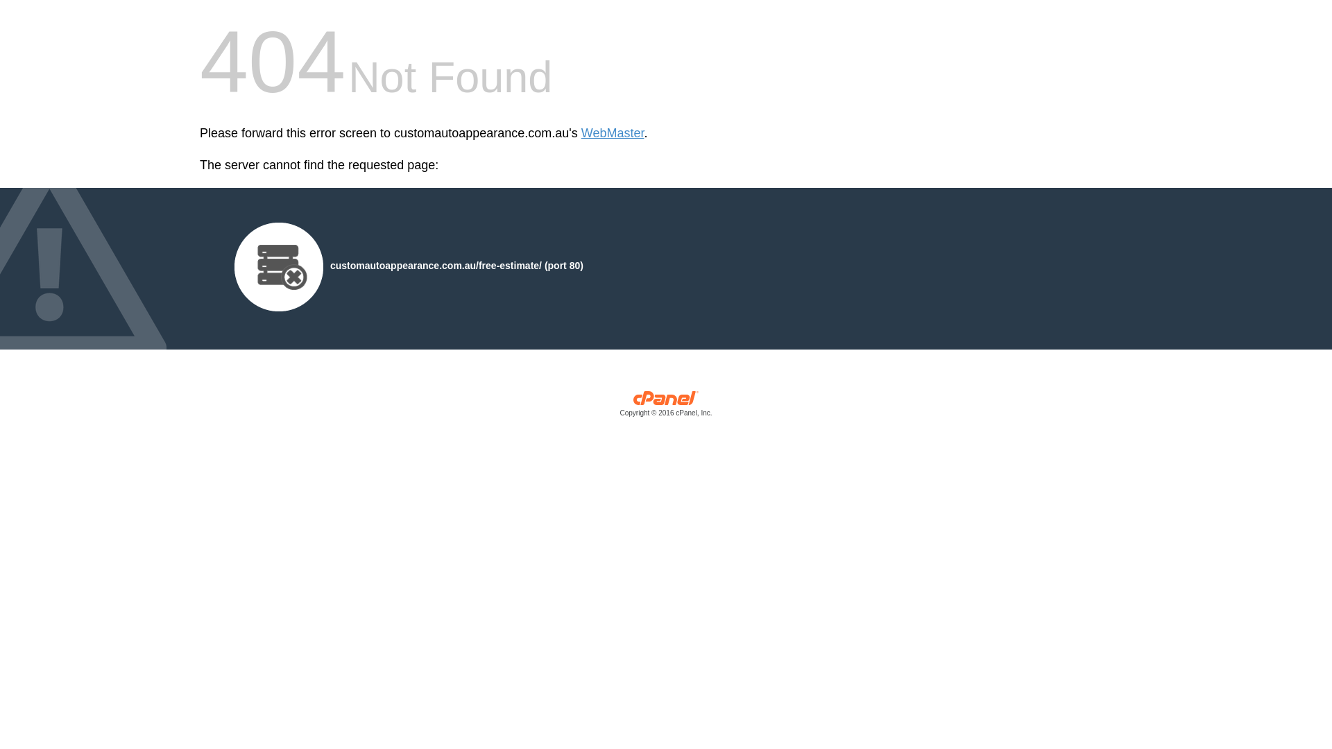 The height and width of the screenshot is (749, 1332). Describe the element at coordinates (613, 133) in the screenshot. I see `WebMaster` at that location.